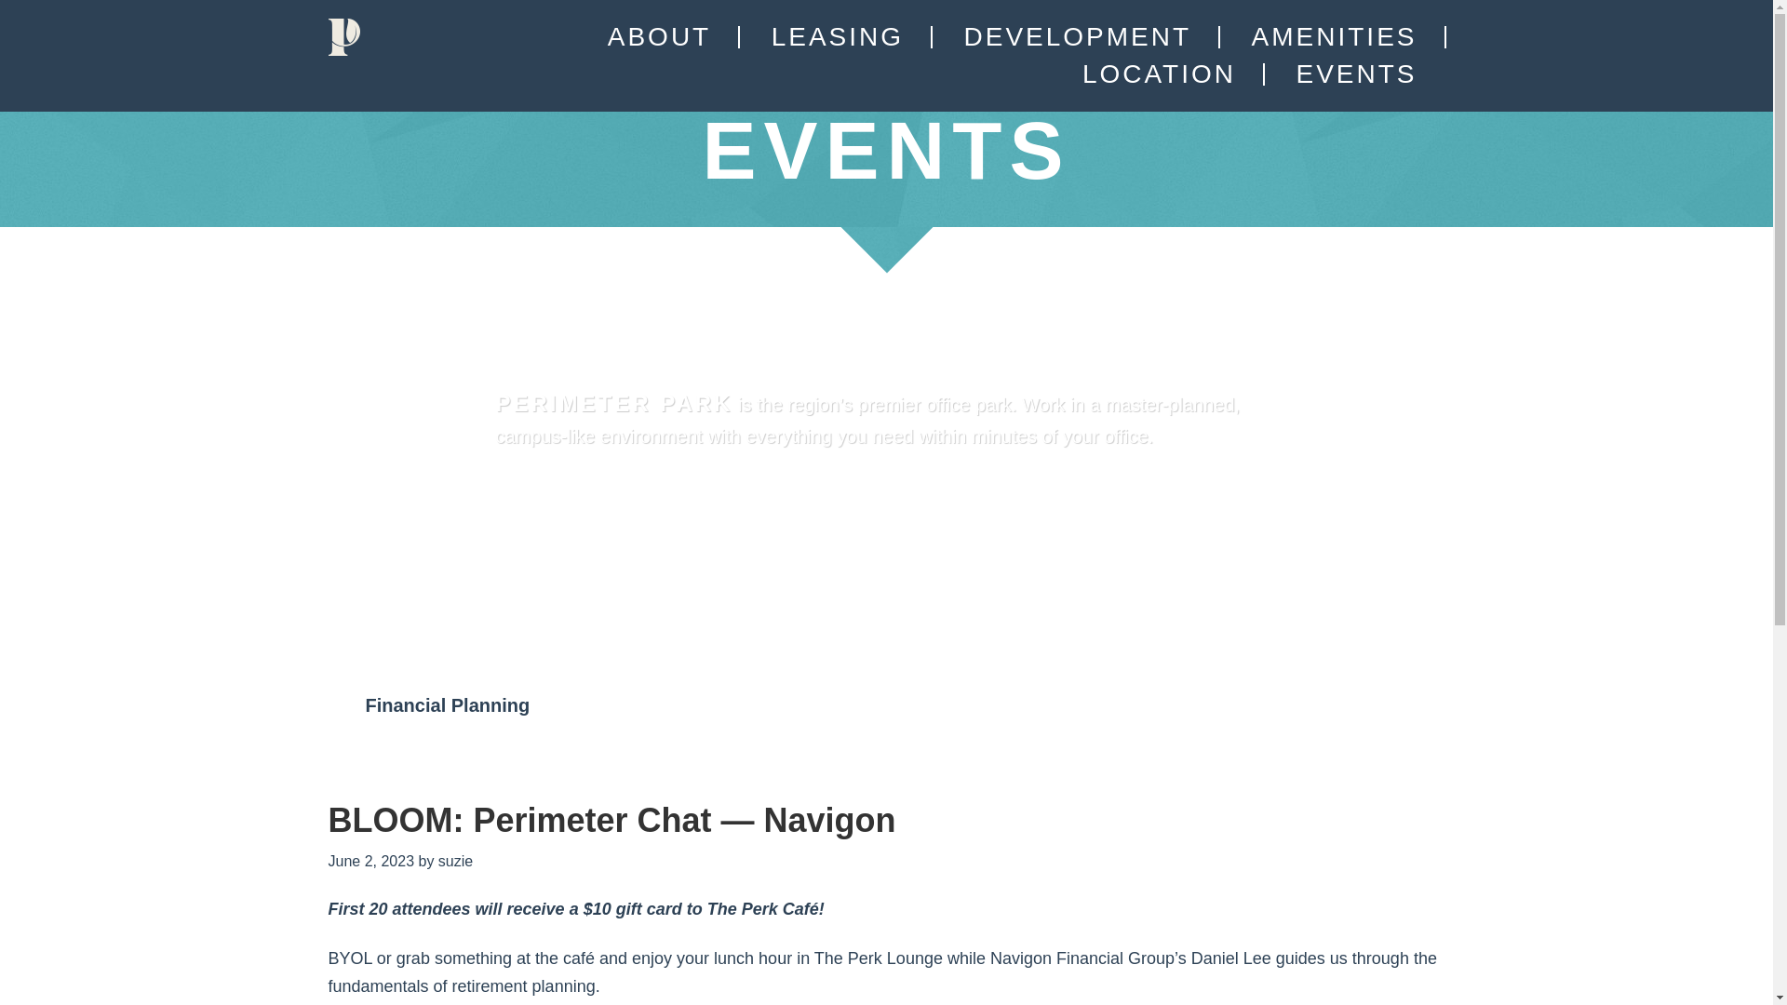  Describe the element at coordinates (1355, 74) in the screenshot. I see `EVENTS` at that location.